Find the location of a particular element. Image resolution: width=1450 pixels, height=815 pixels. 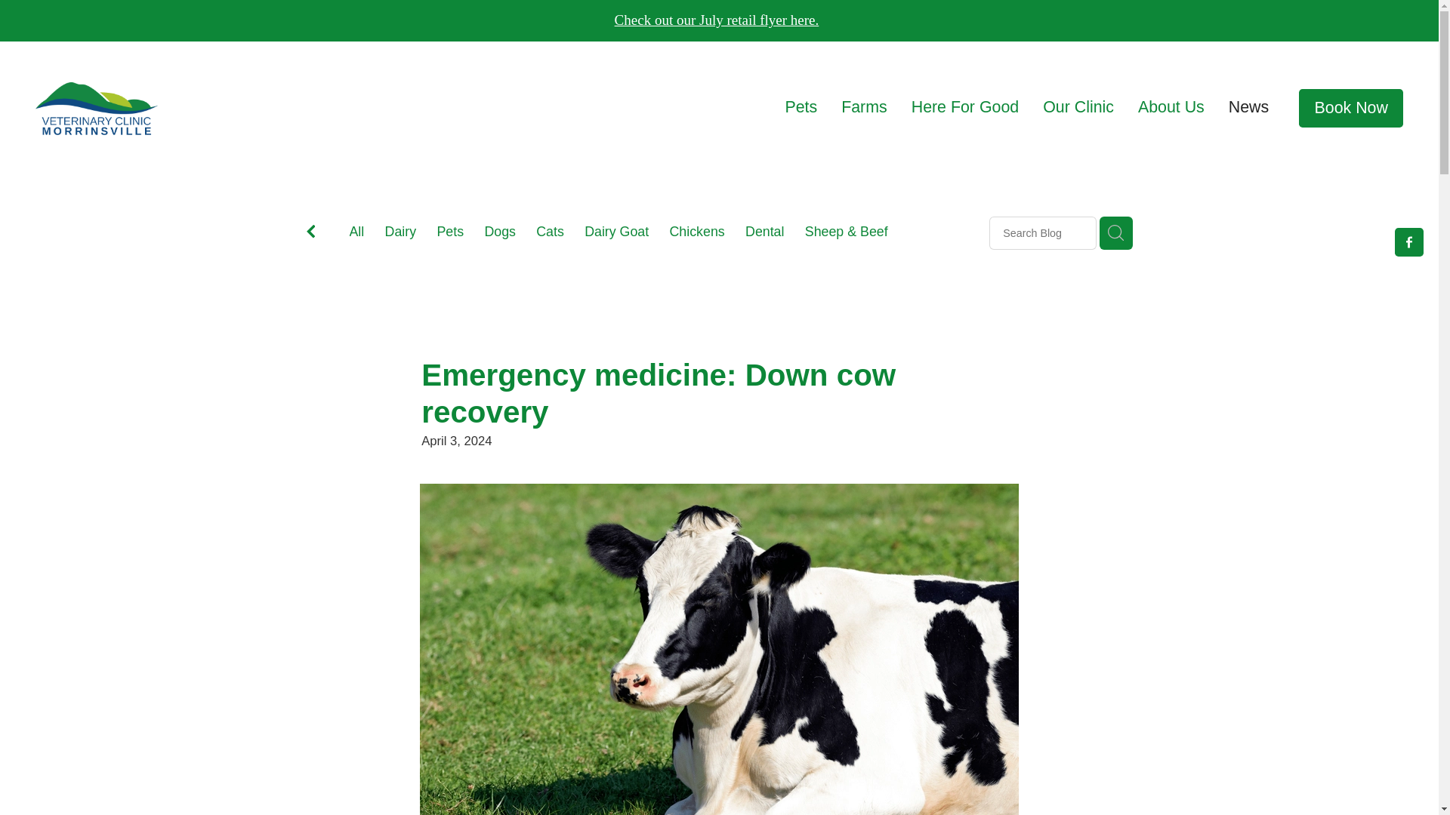

Here For Good is located at coordinates (965, 107).